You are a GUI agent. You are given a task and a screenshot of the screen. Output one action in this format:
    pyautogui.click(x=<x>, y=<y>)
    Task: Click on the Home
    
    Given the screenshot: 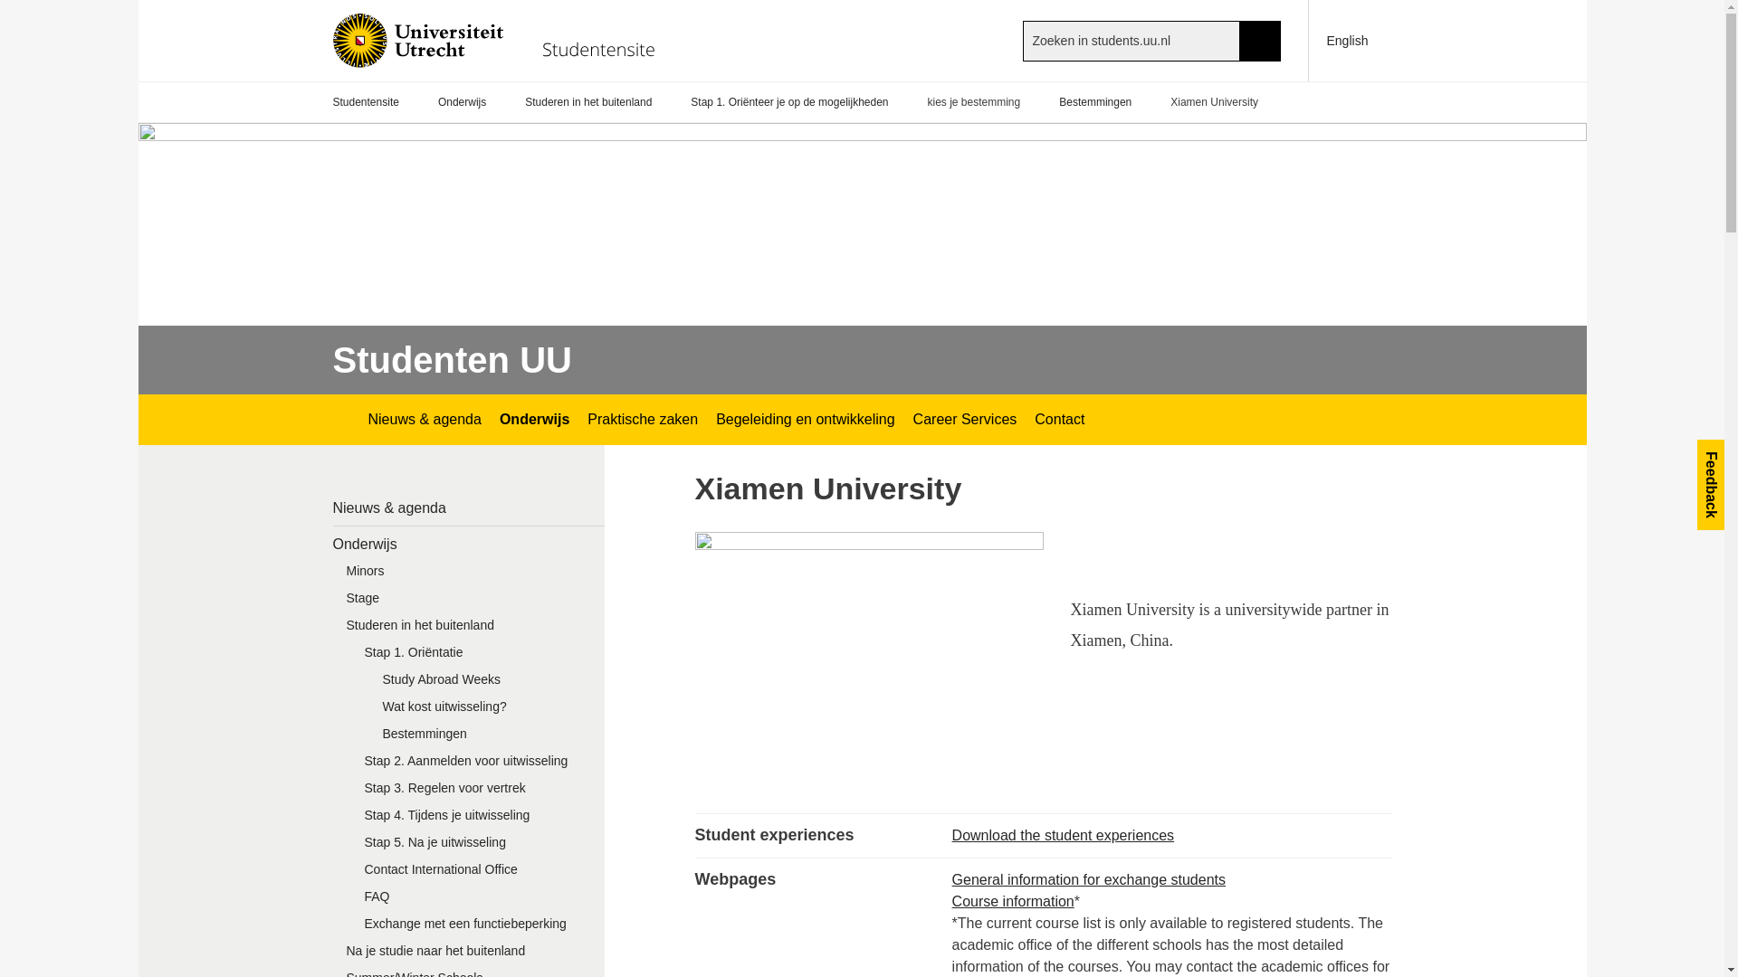 What is the action you would take?
    pyautogui.click(x=503, y=40)
    